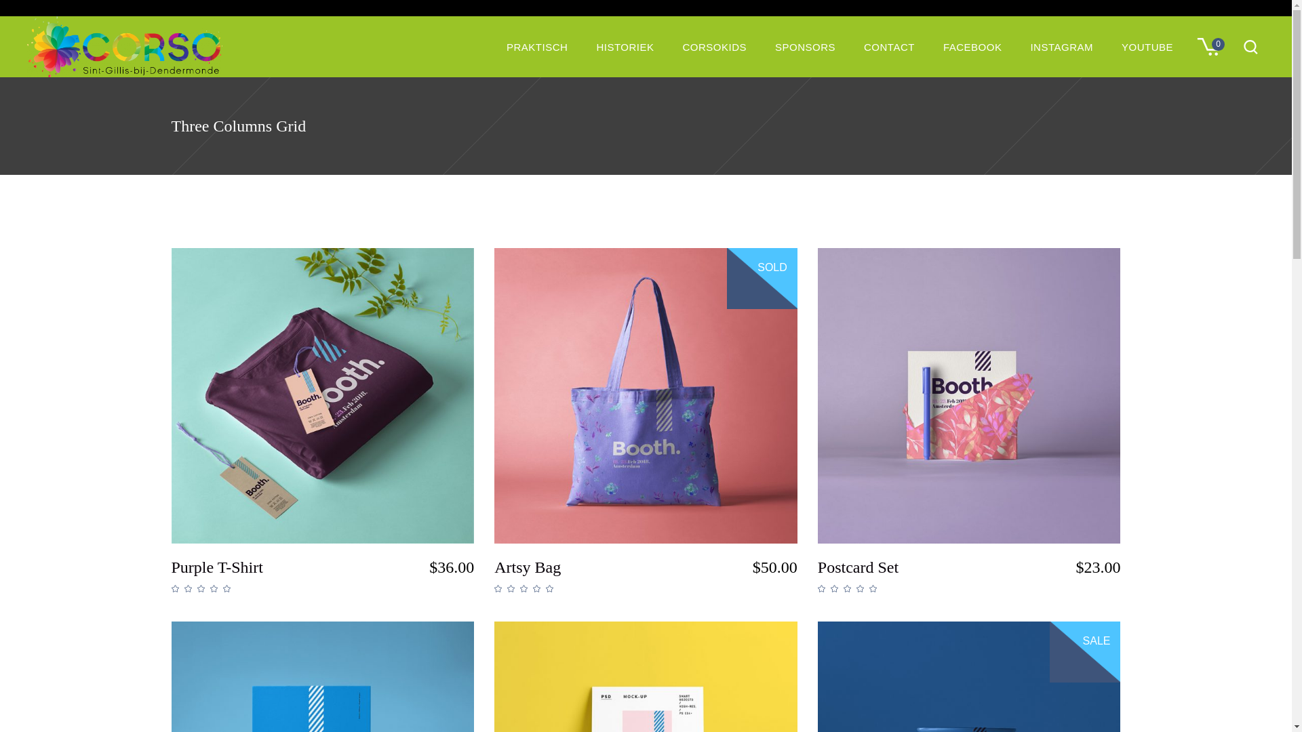 Image resolution: width=1302 pixels, height=732 pixels. What do you see at coordinates (890, 47) in the screenshot?
I see `CONTACT` at bounding box center [890, 47].